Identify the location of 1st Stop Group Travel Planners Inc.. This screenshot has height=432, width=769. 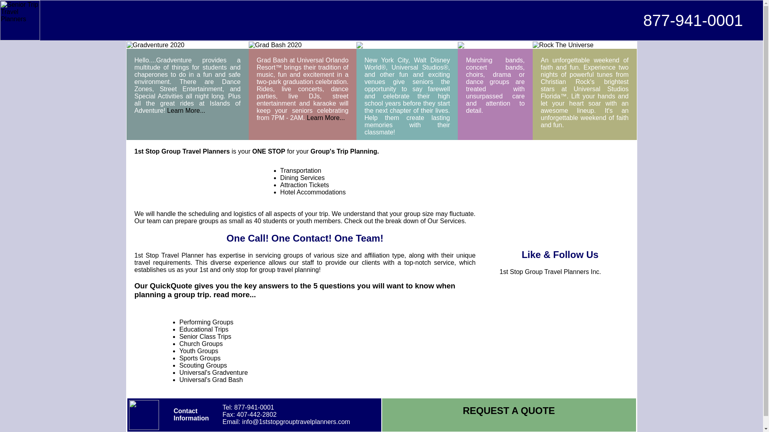
(550, 272).